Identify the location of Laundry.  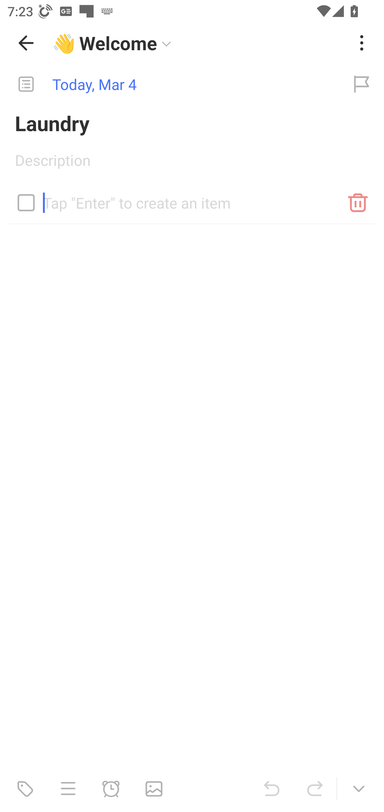
(192, 123).